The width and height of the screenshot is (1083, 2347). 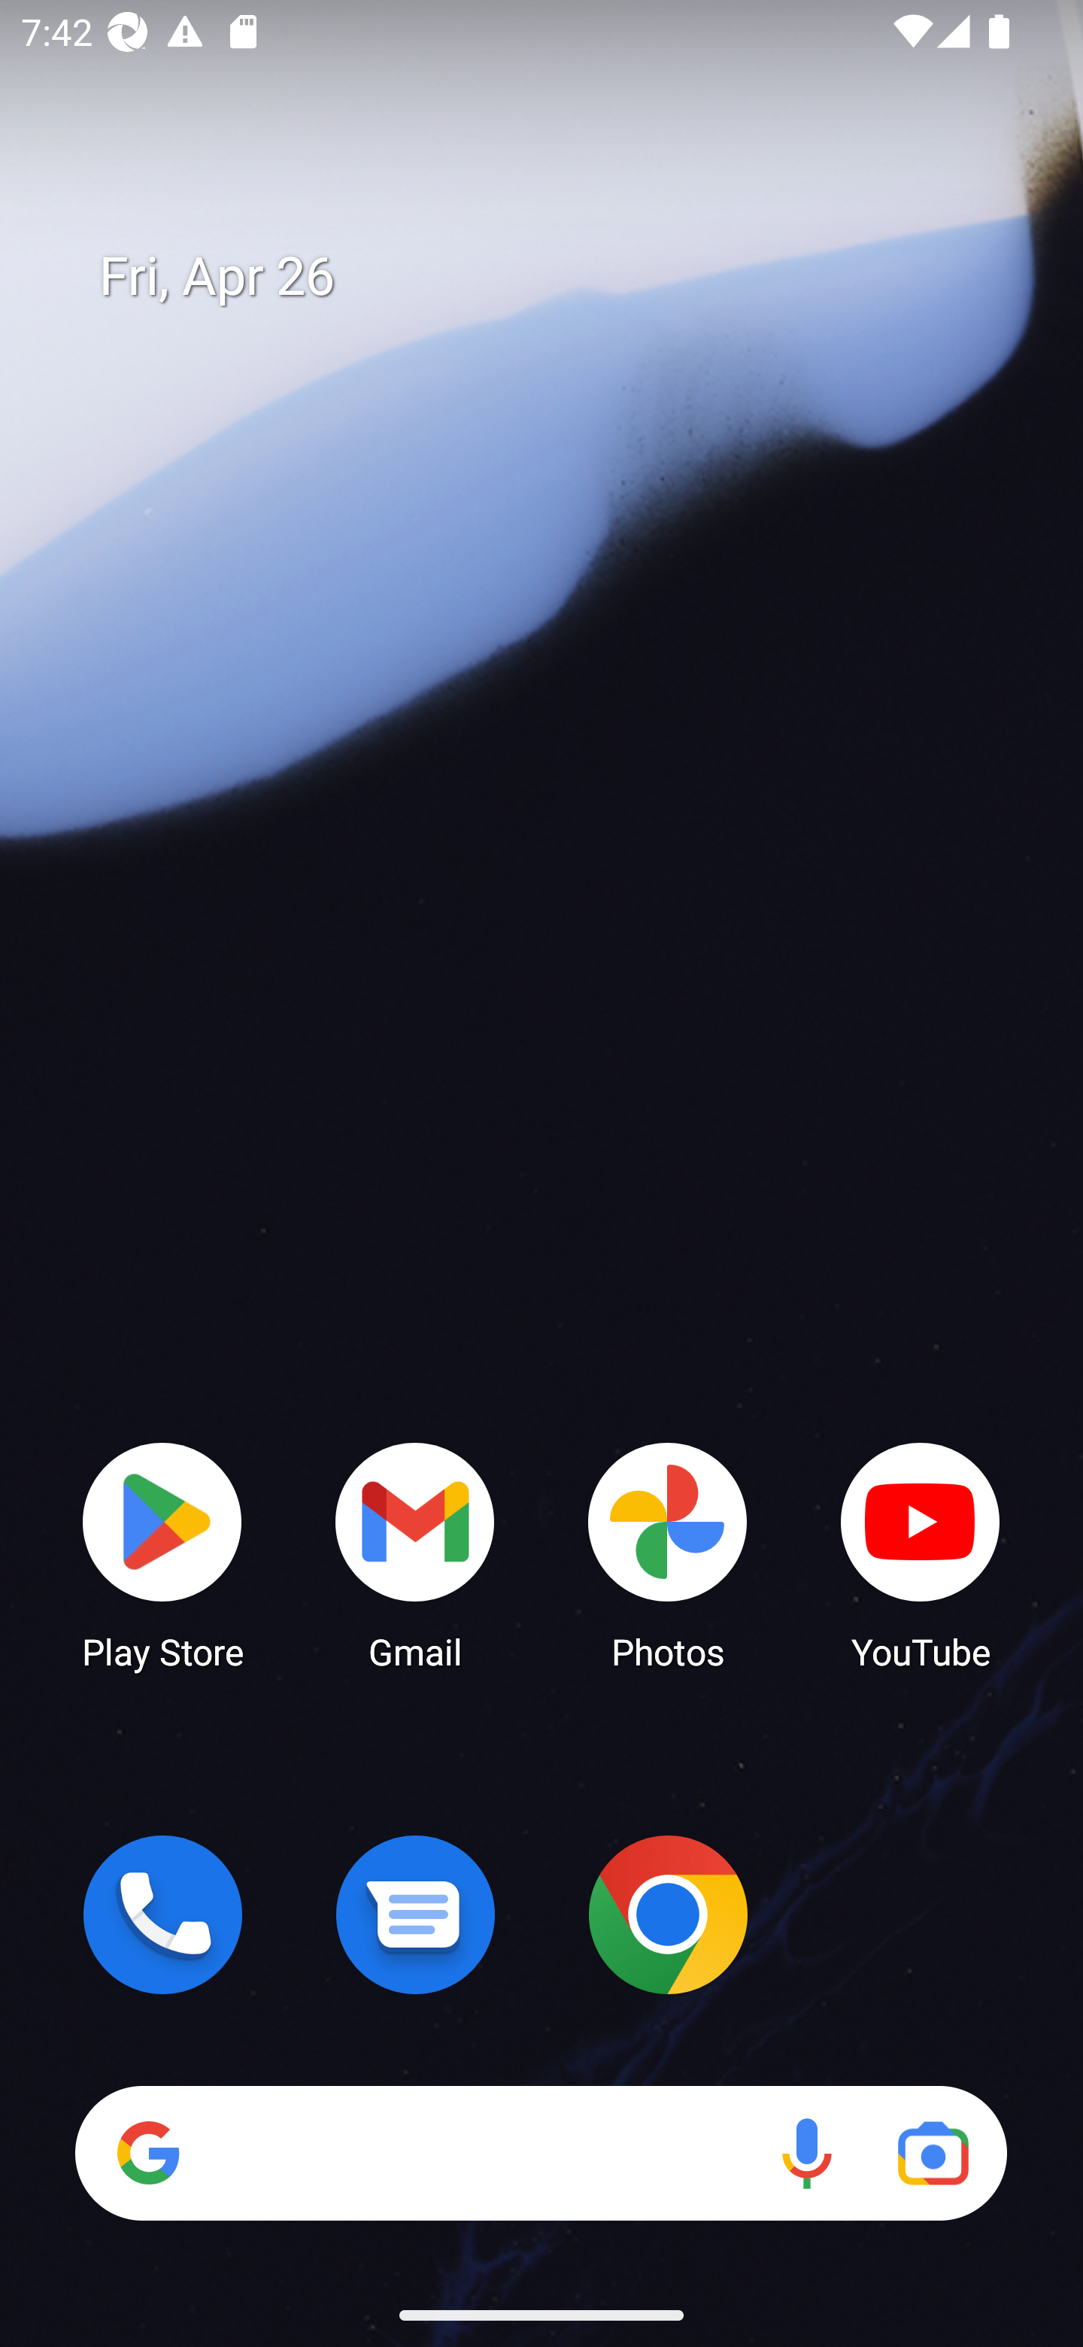 What do you see at coordinates (541, 2153) in the screenshot?
I see `Search Voice search Google Lens` at bounding box center [541, 2153].